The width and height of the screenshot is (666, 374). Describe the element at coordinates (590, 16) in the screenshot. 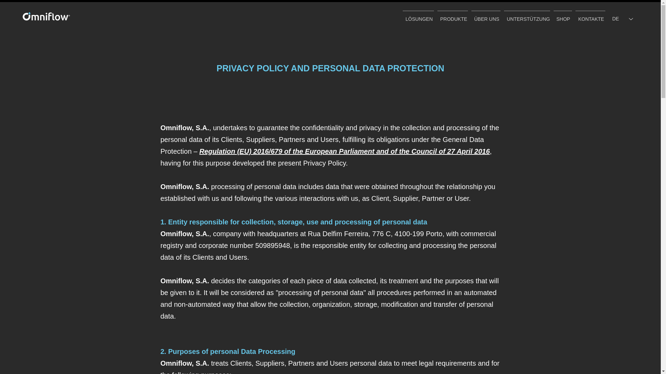

I see `KONTAKTE` at that location.